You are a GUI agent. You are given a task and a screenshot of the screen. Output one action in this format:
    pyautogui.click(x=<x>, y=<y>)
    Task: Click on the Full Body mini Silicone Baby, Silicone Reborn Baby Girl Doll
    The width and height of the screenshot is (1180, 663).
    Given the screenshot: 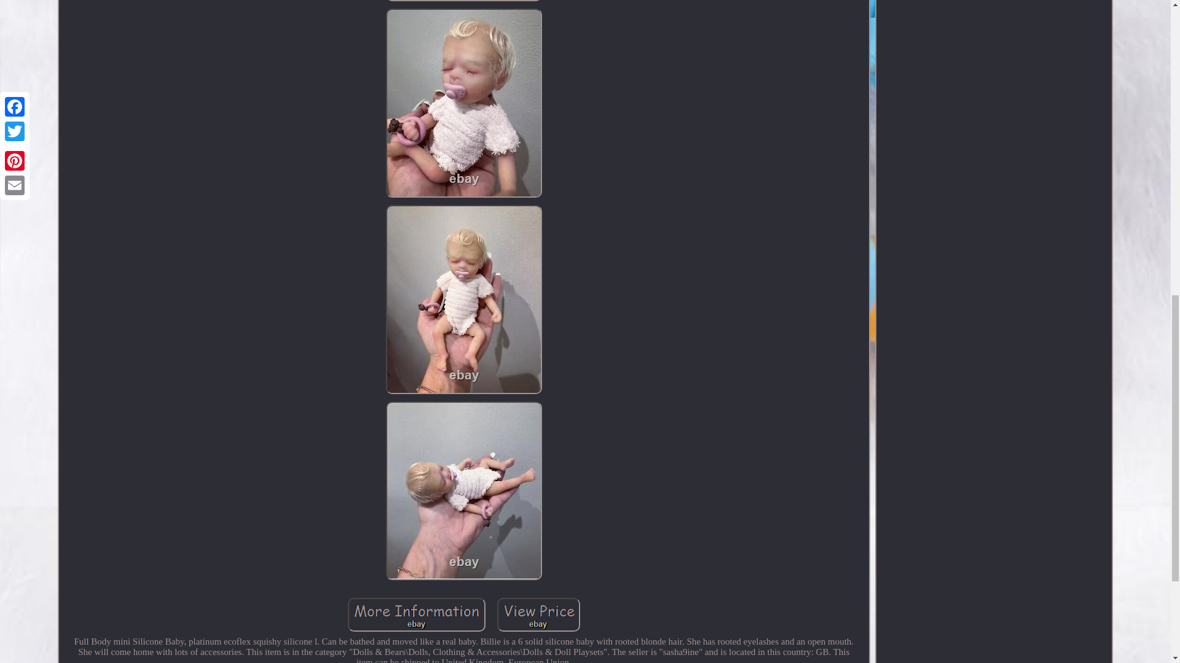 What is the action you would take?
    pyautogui.click(x=417, y=615)
    